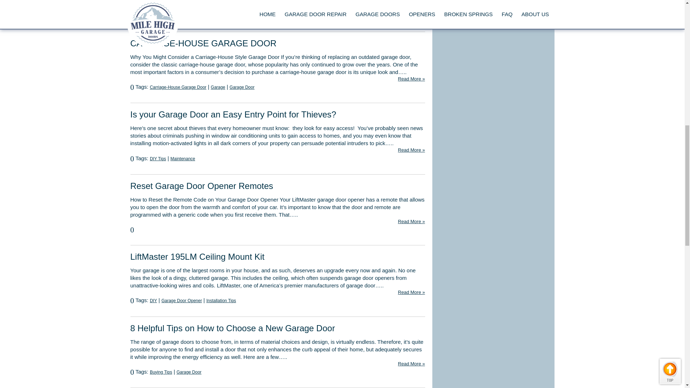 This screenshot has height=388, width=690. I want to click on Garage, so click(218, 87).